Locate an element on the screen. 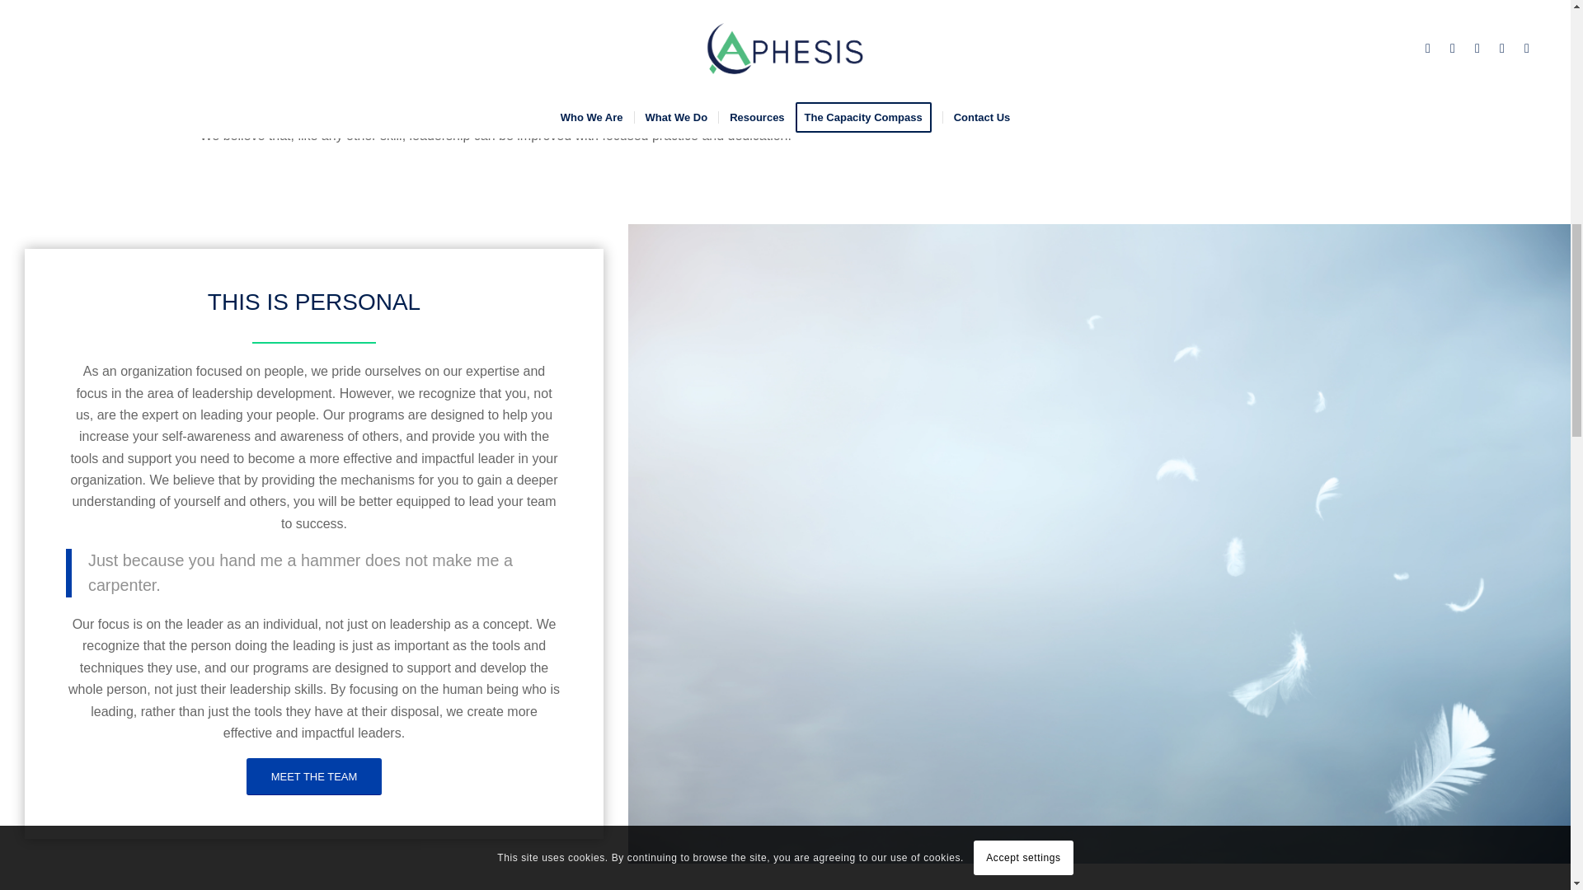 Image resolution: width=1583 pixels, height=890 pixels. MEET THE TEAM is located at coordinates (315, 776).